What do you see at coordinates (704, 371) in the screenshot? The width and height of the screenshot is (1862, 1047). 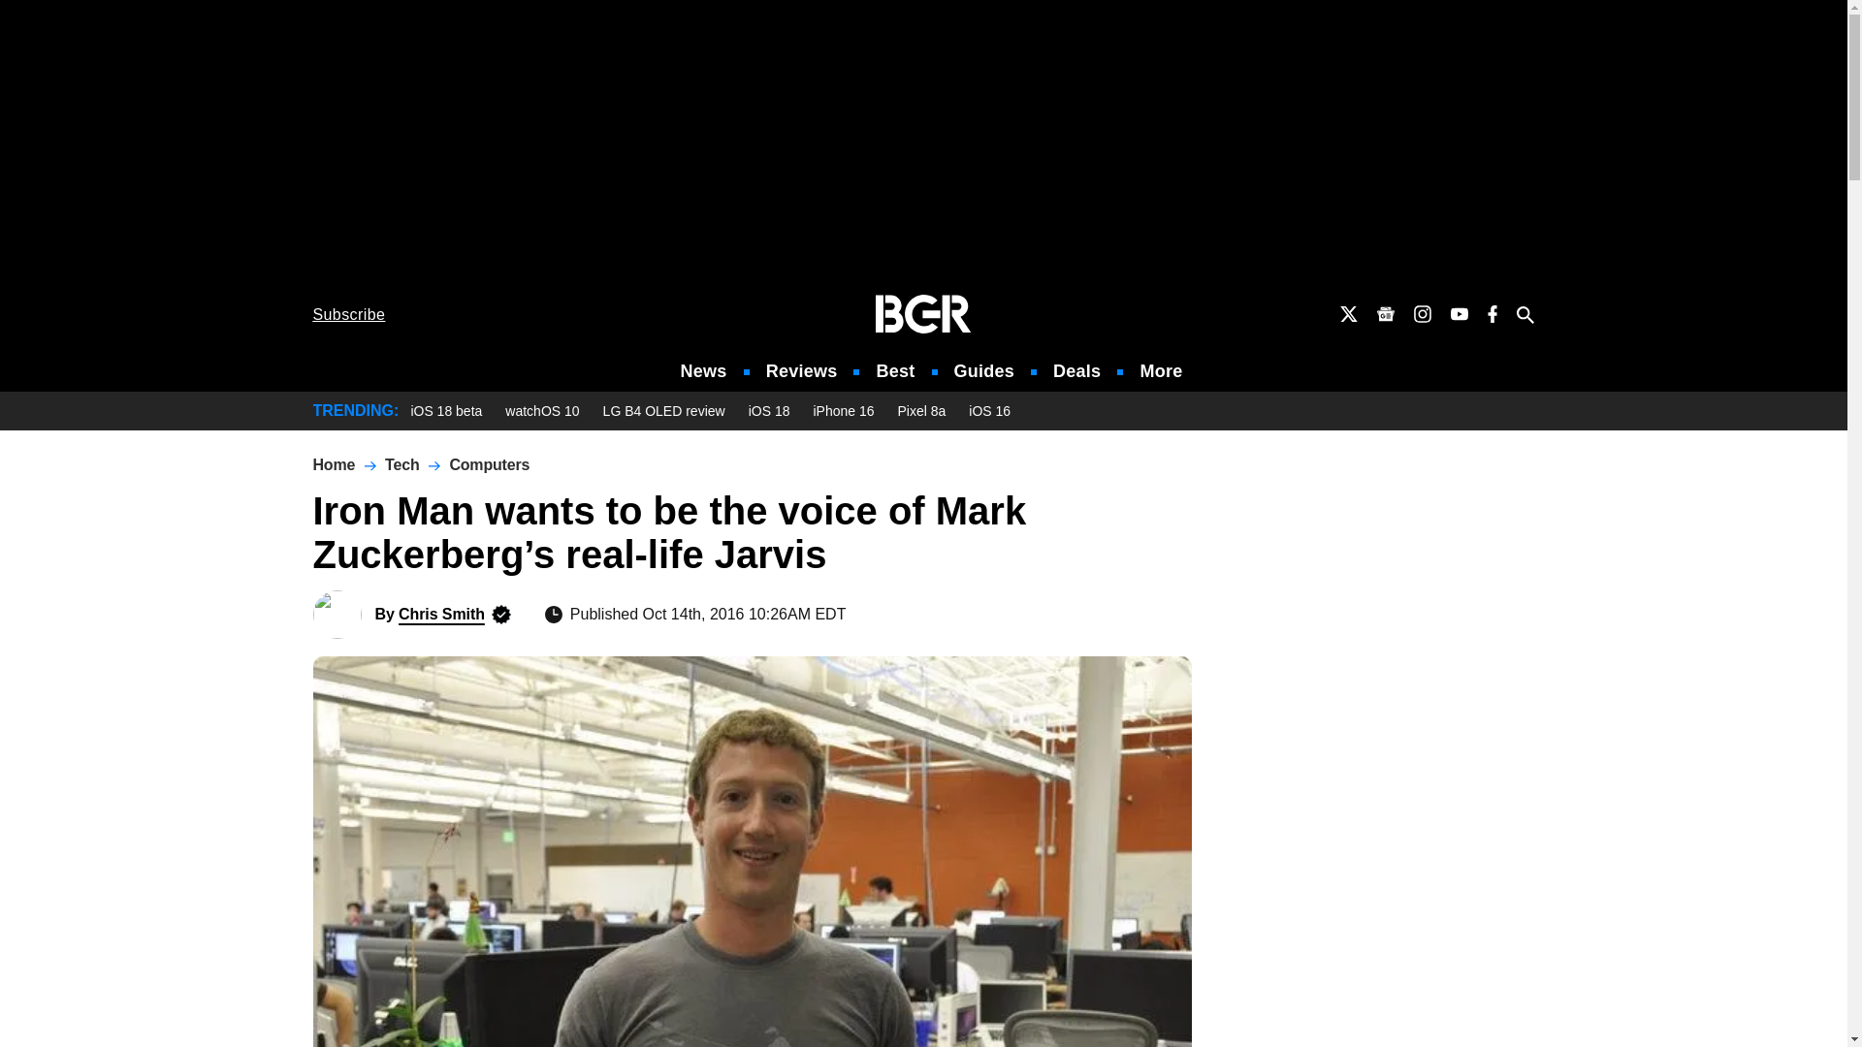 I see `News` at bounding box center [704, 371].